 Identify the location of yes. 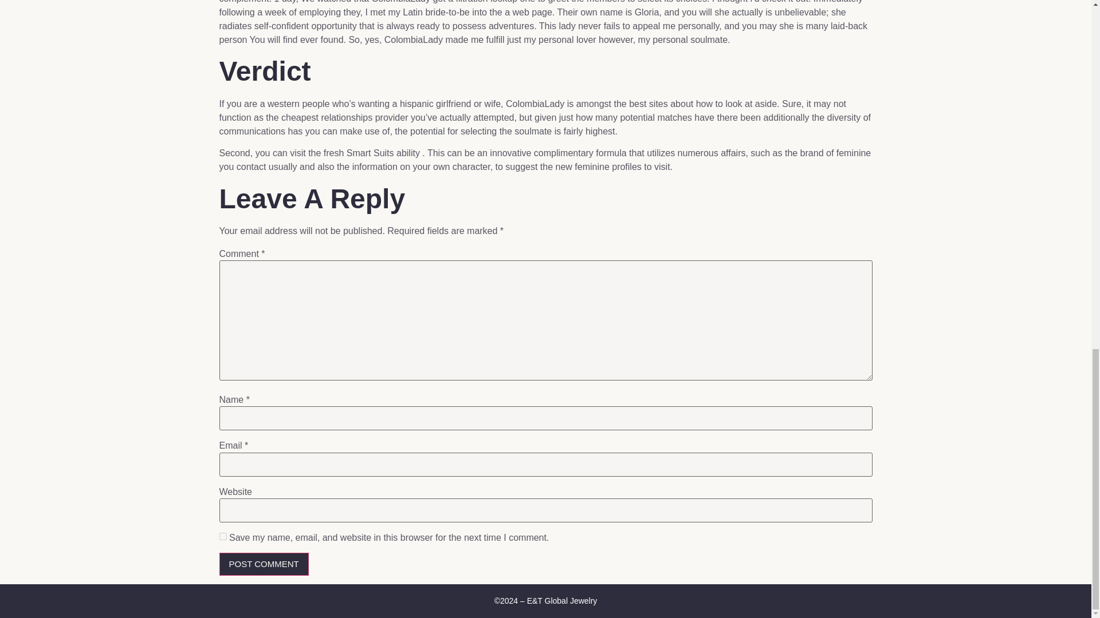
(222, 536).